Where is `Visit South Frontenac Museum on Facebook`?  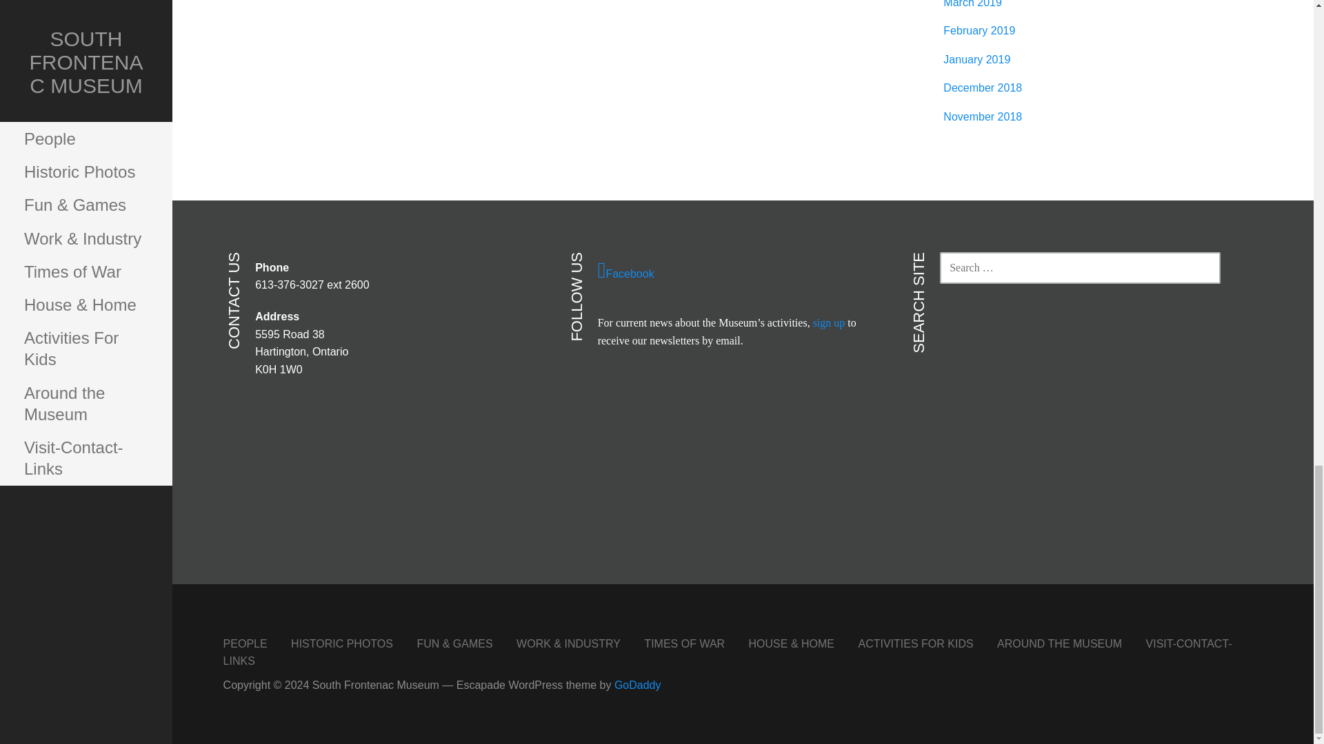
Visit South Frontenac Museum on Facebook is located at coordinates (738, 271).